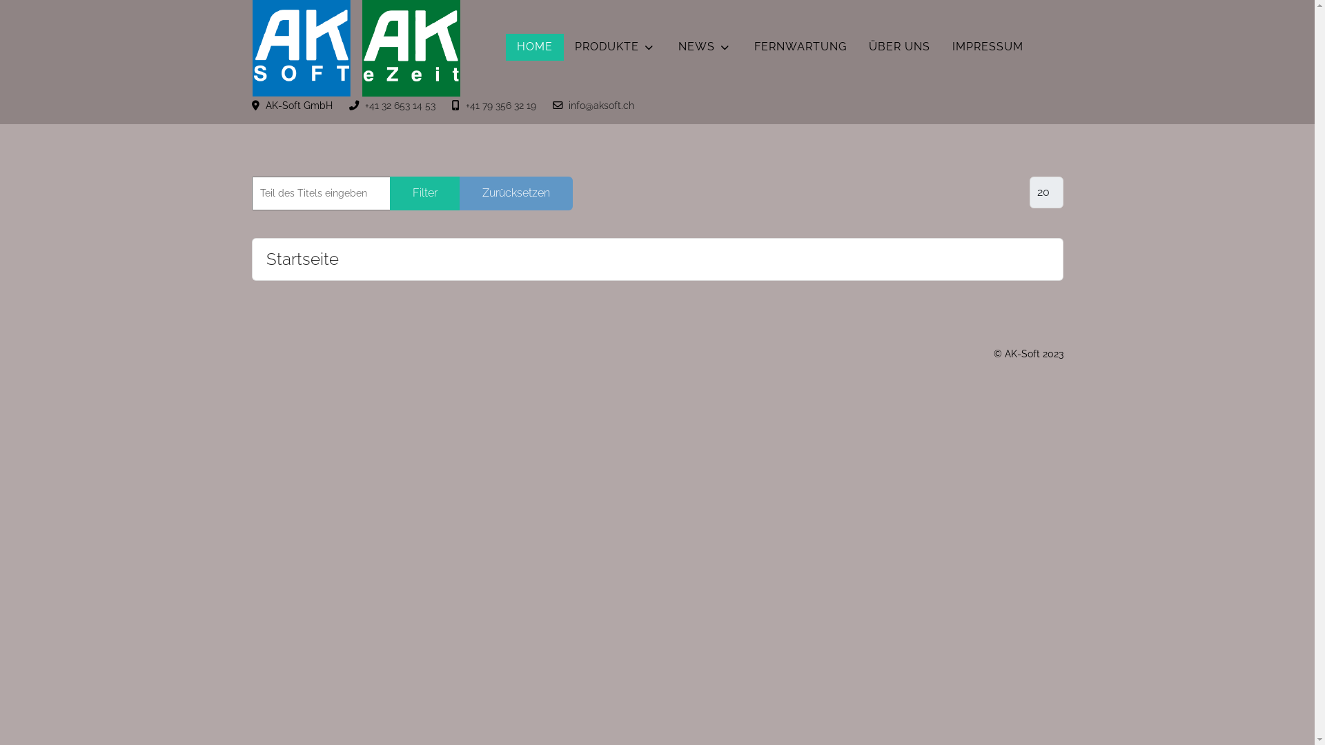  I want to click on Twitter, so click(1002, 21).